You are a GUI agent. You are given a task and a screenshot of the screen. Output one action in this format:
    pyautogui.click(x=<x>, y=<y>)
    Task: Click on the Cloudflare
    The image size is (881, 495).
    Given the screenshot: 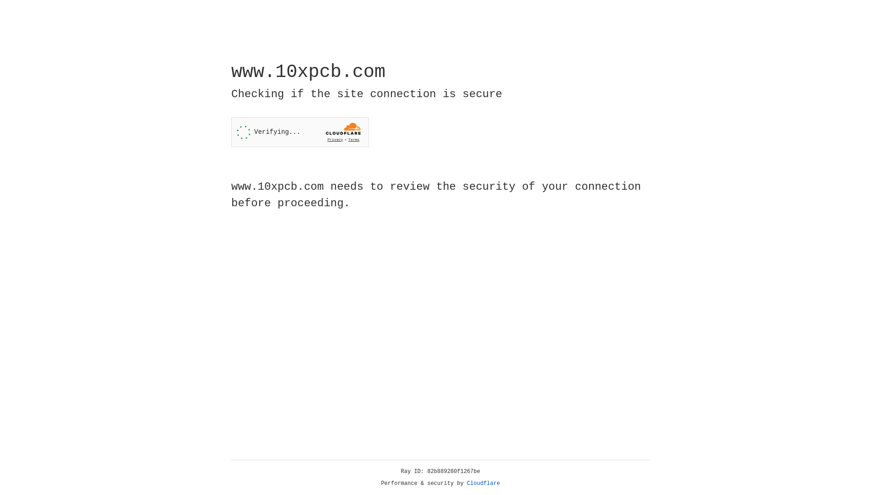 What is the action you would take?
    pyautogui.click(x=484, y=484)
    